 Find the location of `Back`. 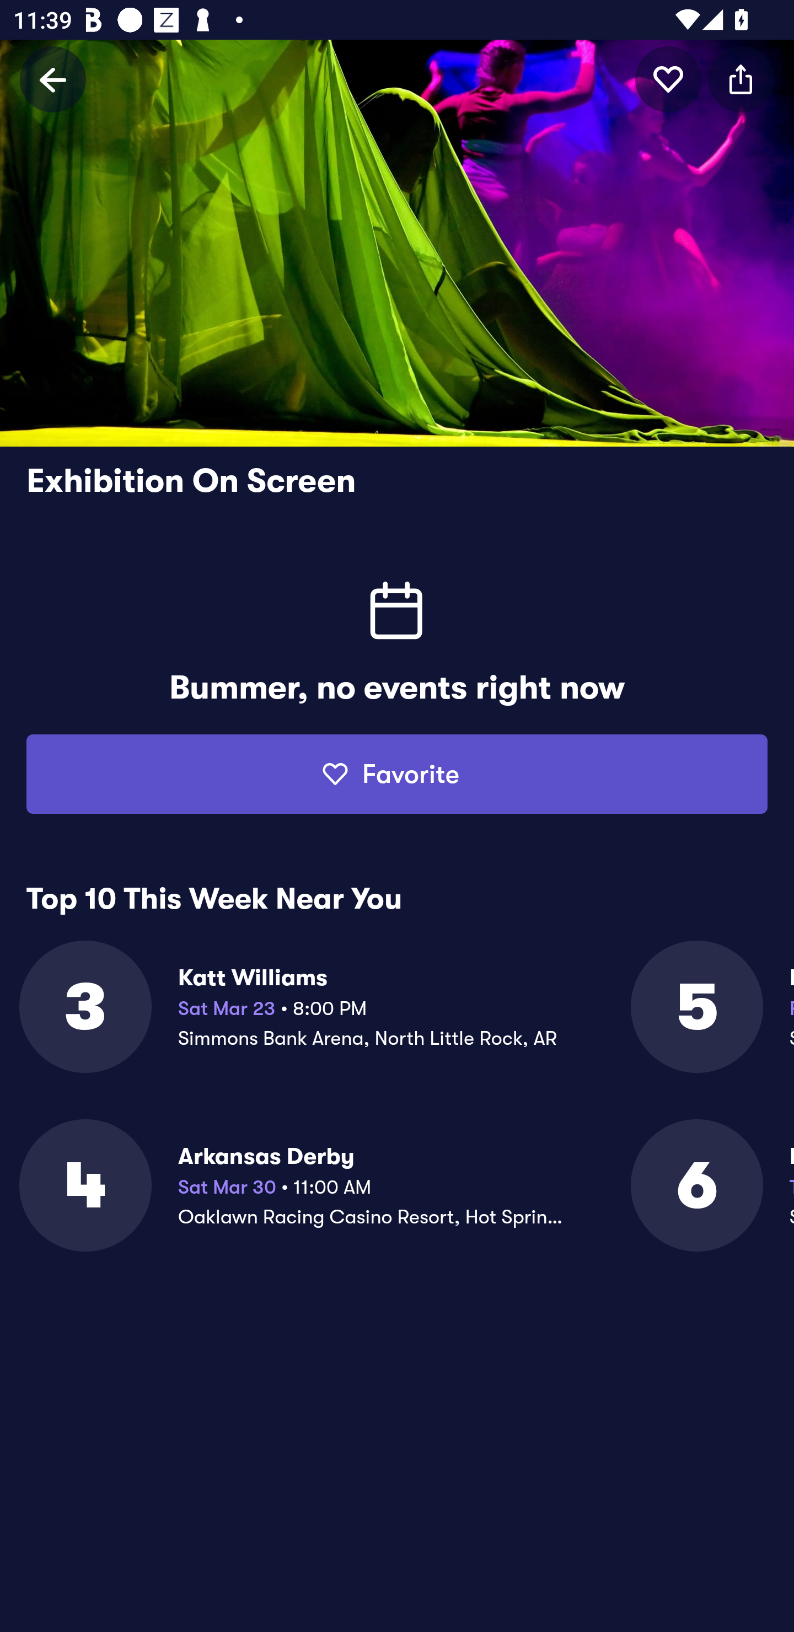

Back is located at coordinates (53, 79).